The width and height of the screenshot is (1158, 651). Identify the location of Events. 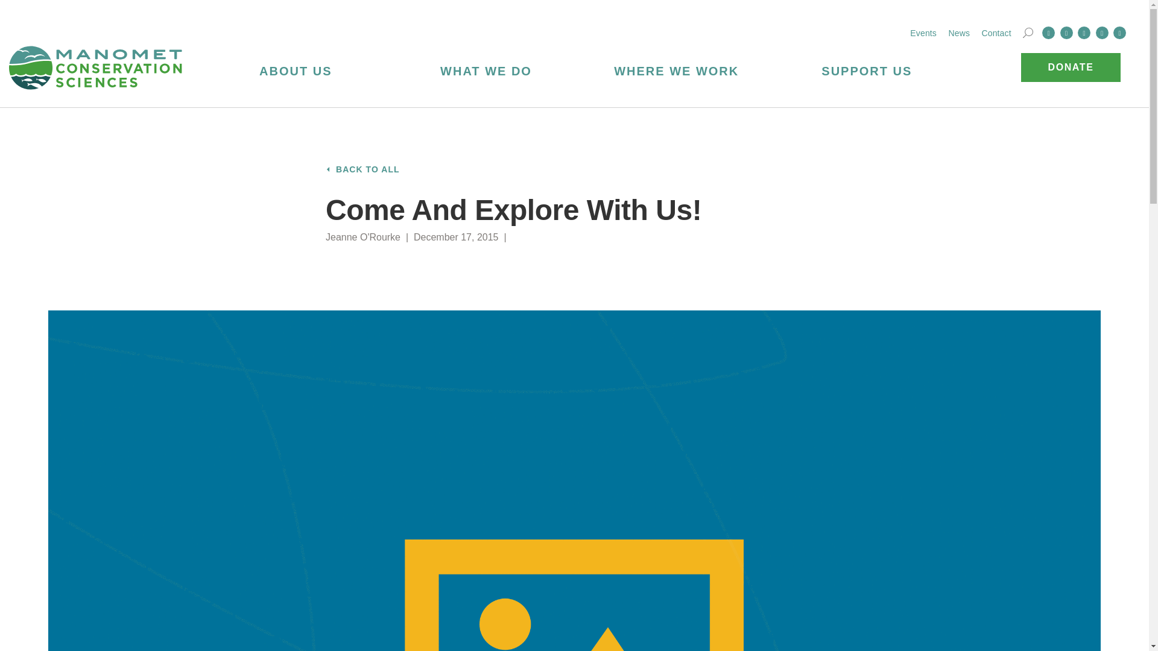
(923, 33).